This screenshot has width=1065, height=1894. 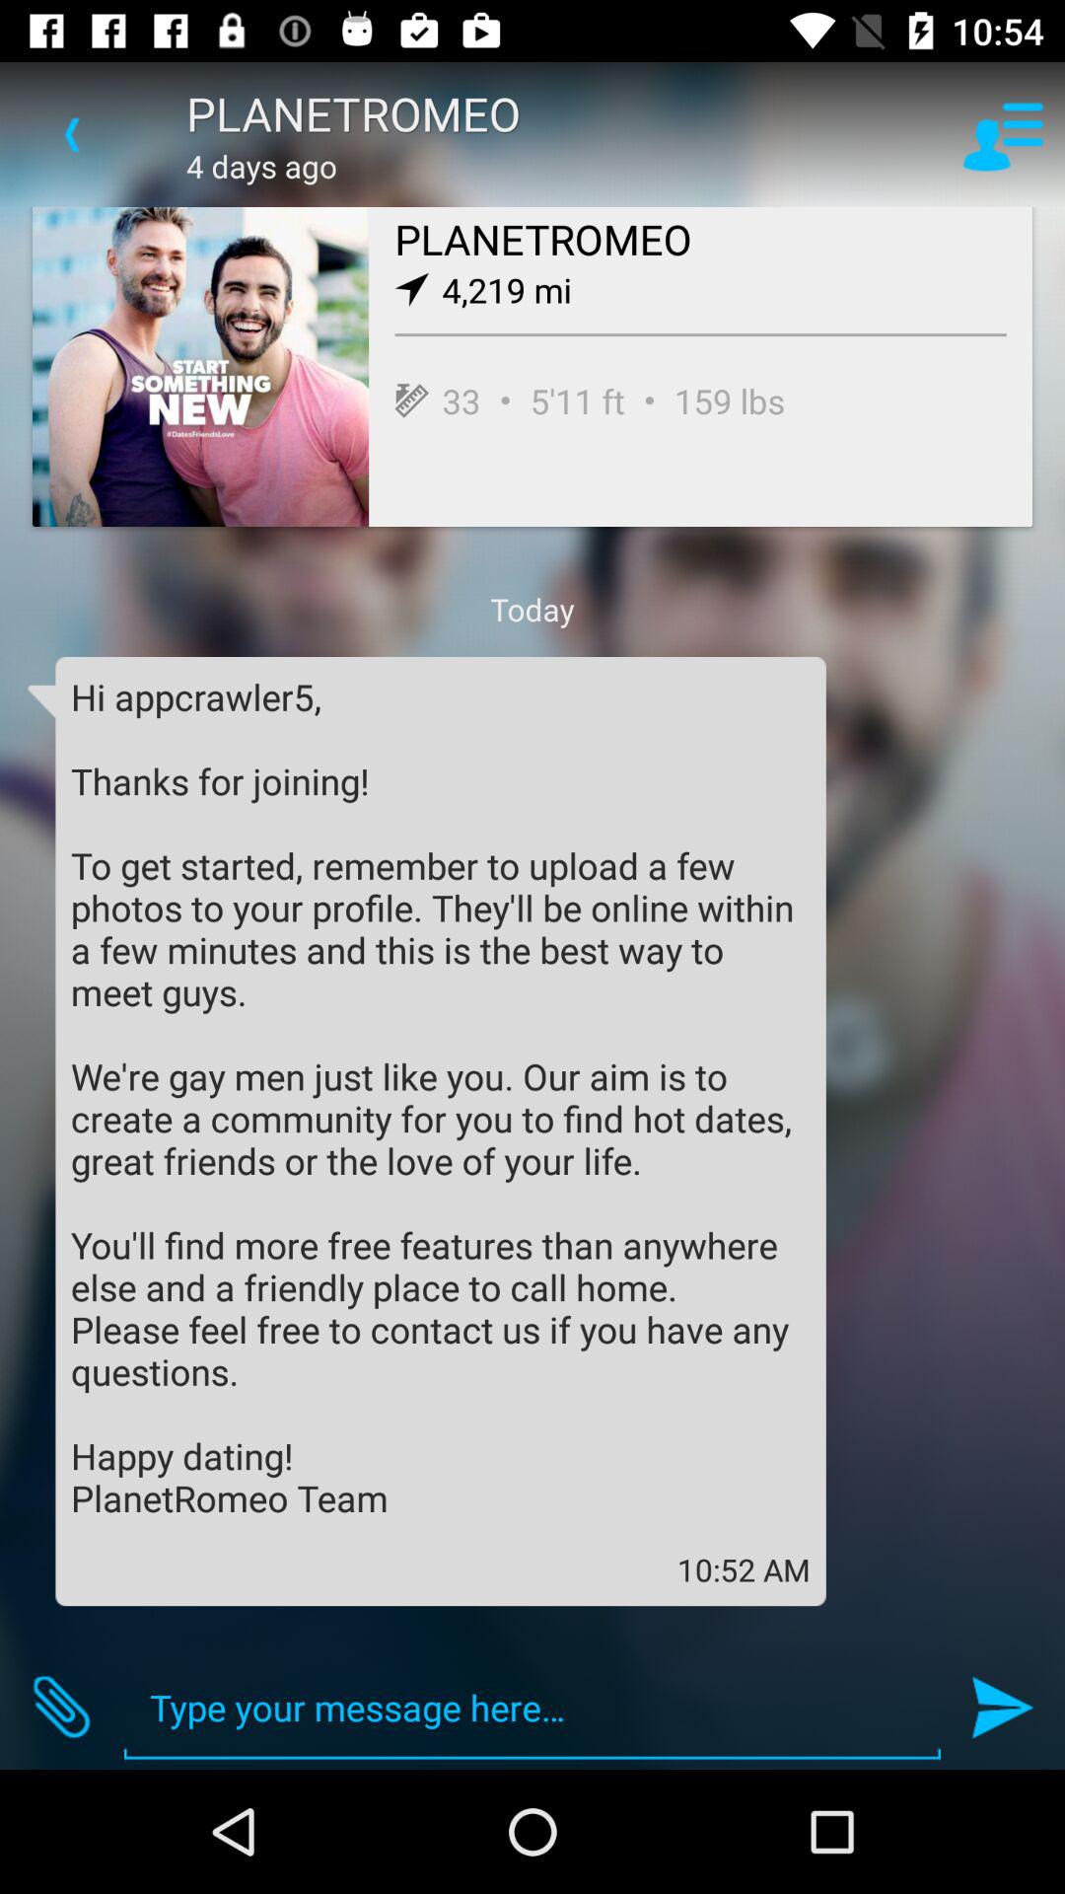 What do you see at coordinates (1002, 134) in the screenshot?
I see `turn on icon at the top right corner` at bounding box center [1002, 134].